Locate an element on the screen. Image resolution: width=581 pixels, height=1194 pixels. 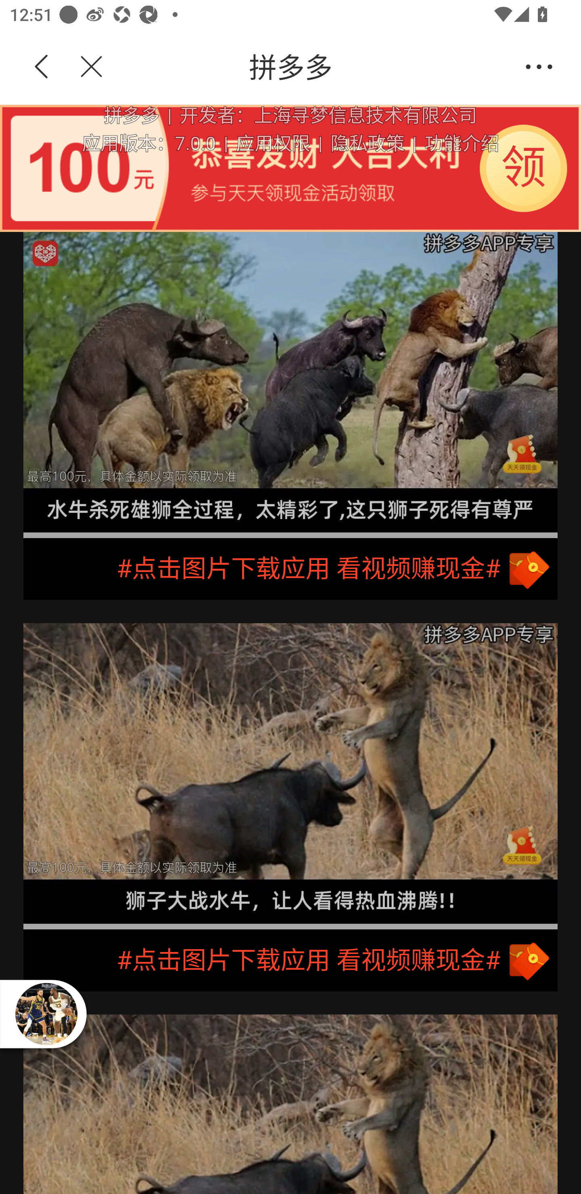
拼多多 is located at coordinates (314, 67).